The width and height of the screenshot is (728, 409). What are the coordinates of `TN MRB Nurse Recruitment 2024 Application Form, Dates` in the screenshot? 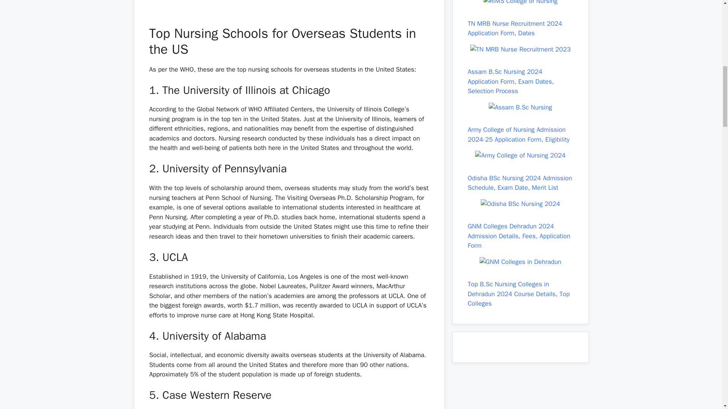 It's located at (520, 49).